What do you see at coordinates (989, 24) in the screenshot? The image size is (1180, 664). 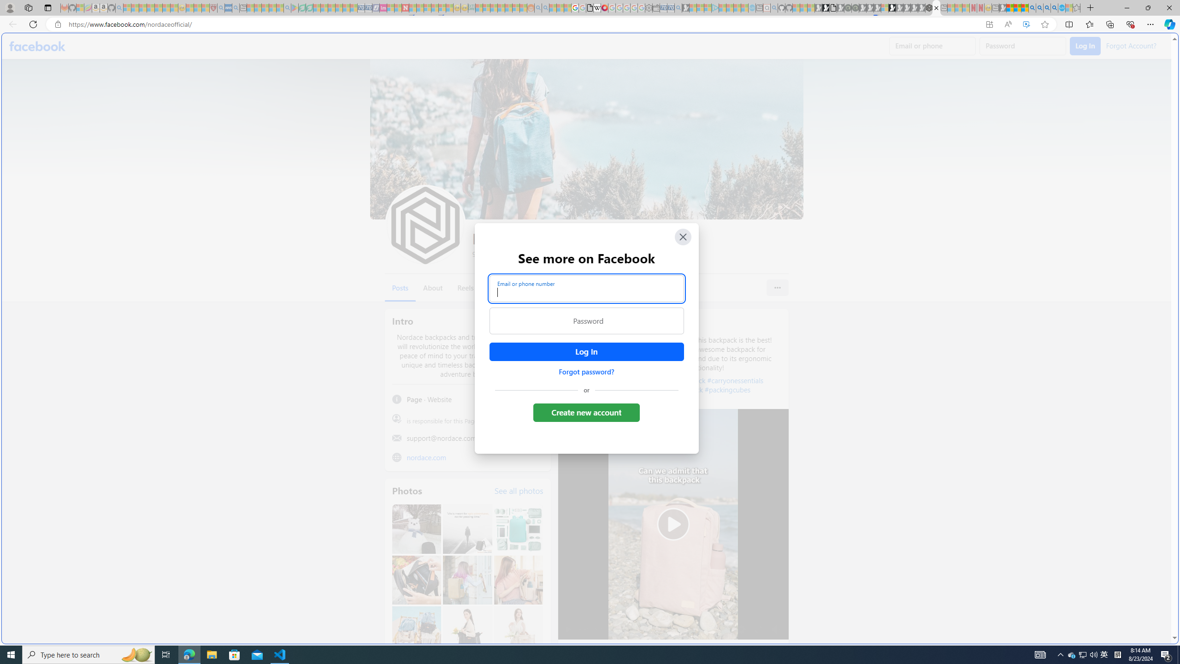 I see `App available. Install Facebook` at bounding box center [989, 24].